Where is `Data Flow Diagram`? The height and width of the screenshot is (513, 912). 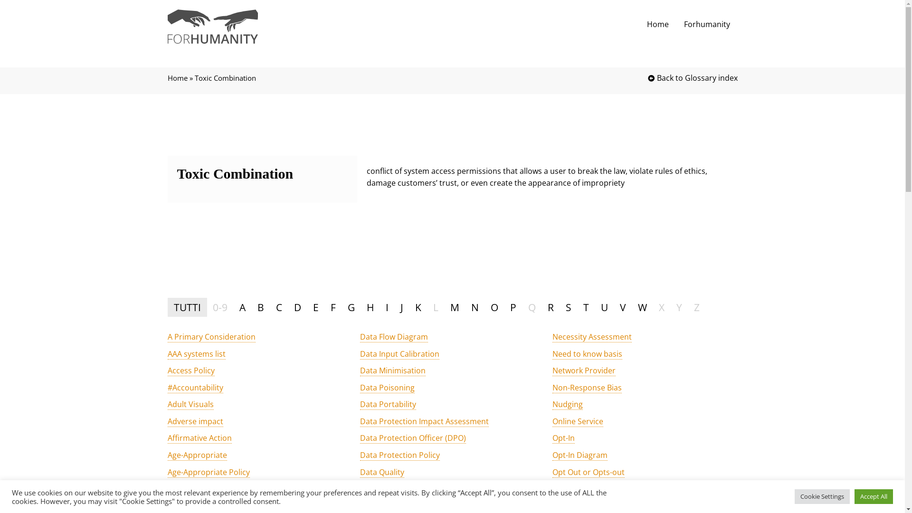 Data Flow Diagram is located at coordinates (394, 337).